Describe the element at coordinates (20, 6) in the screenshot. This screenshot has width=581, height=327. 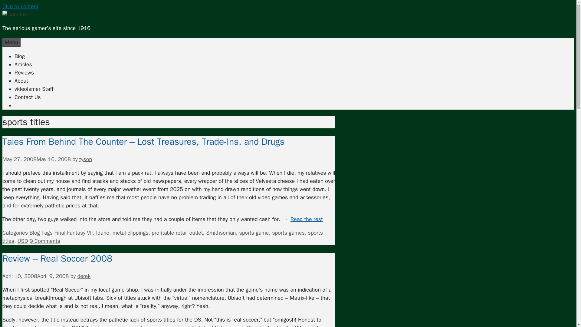
I see `Skip to content` at that location.